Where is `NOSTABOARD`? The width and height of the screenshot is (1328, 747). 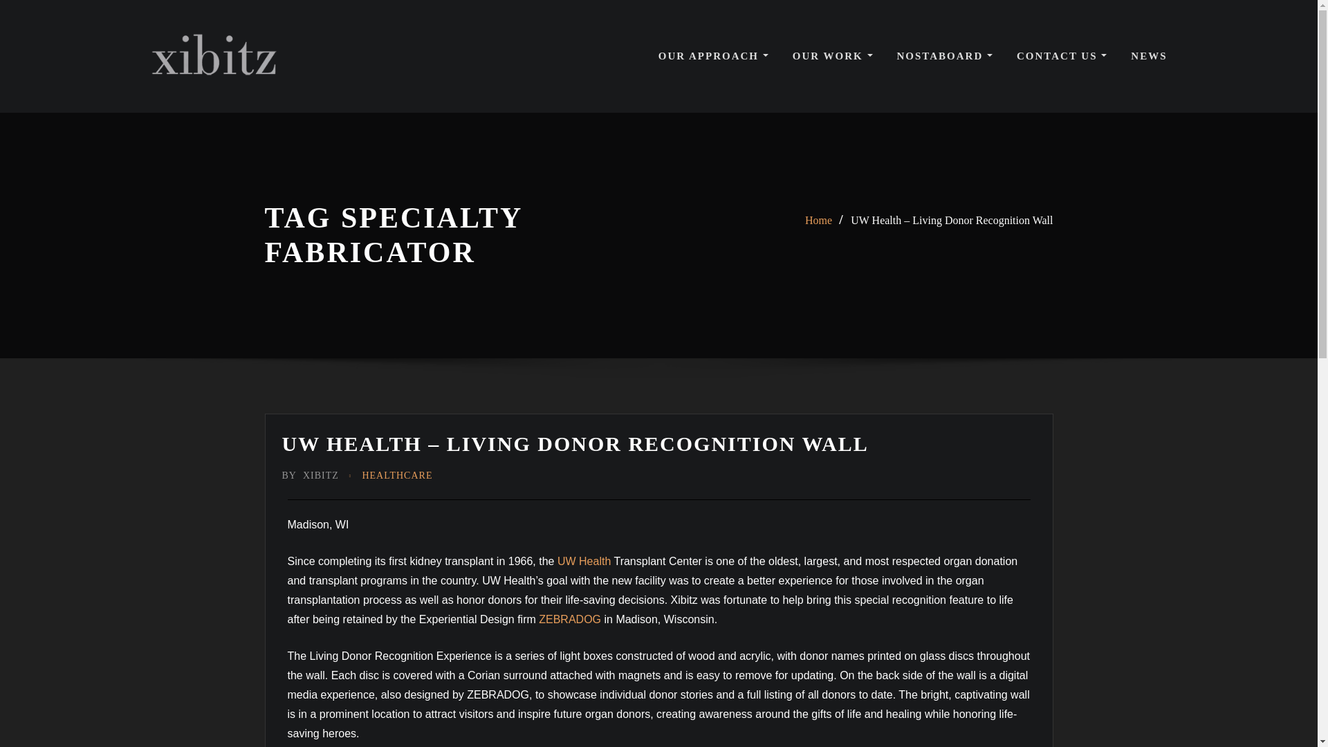 NOSTABOARD is located at coordinates (944, 55).